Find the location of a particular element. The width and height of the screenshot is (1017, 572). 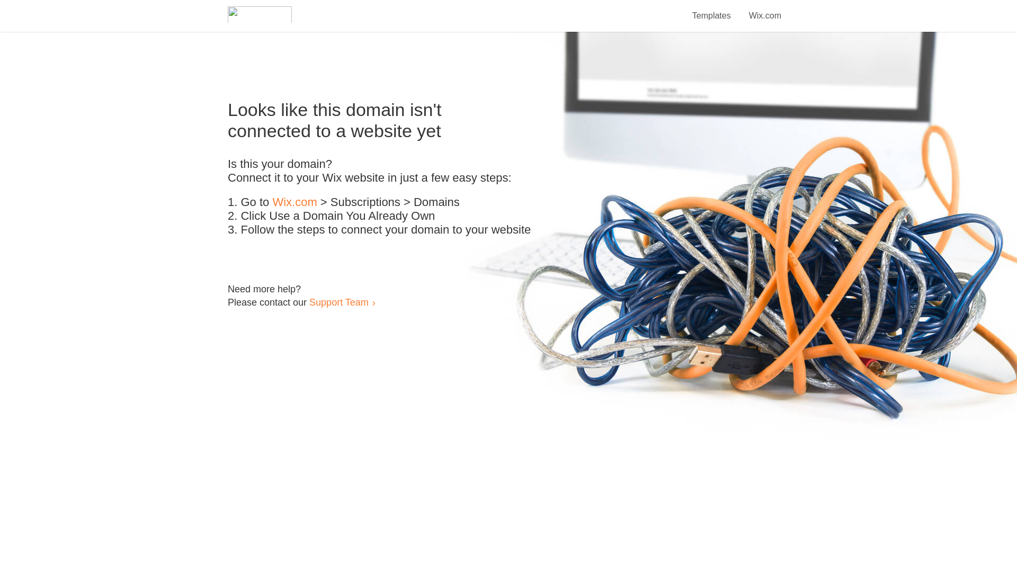

Wix.com is located at coordinates (295, 202).